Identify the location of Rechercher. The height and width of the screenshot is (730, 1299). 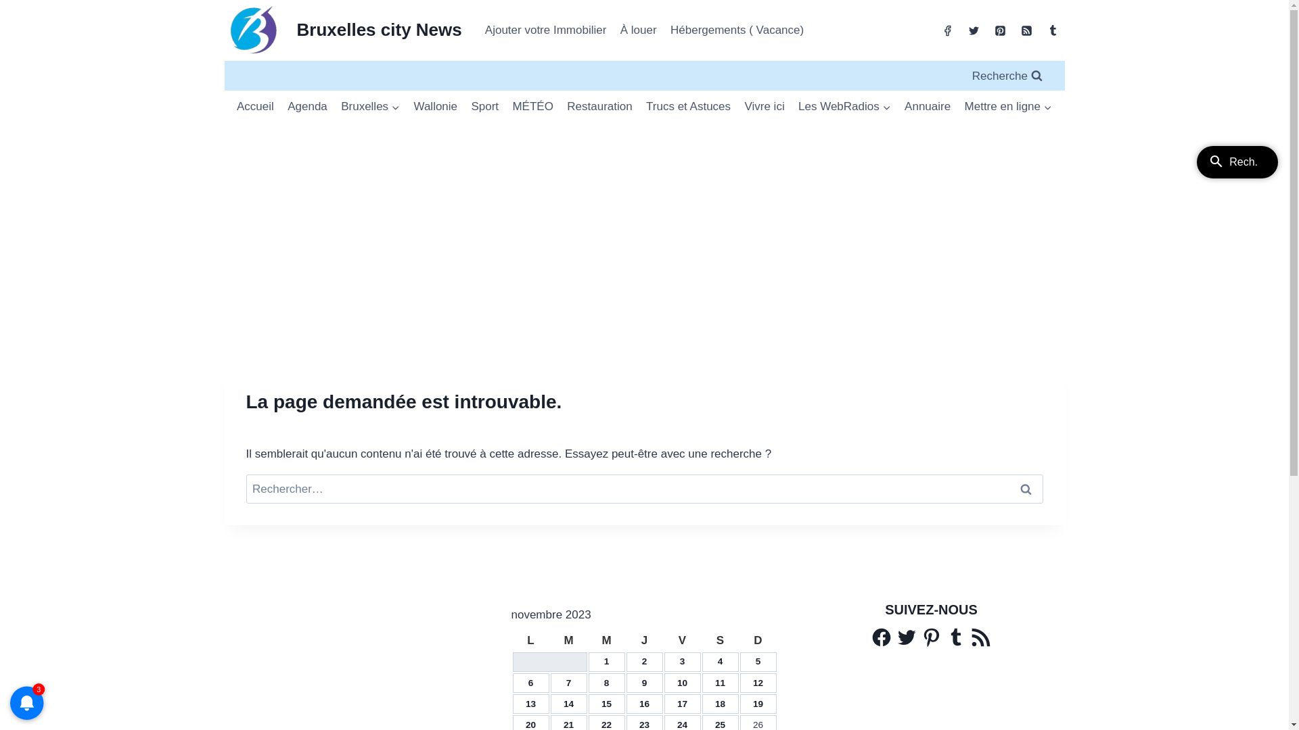
(1026, 489).